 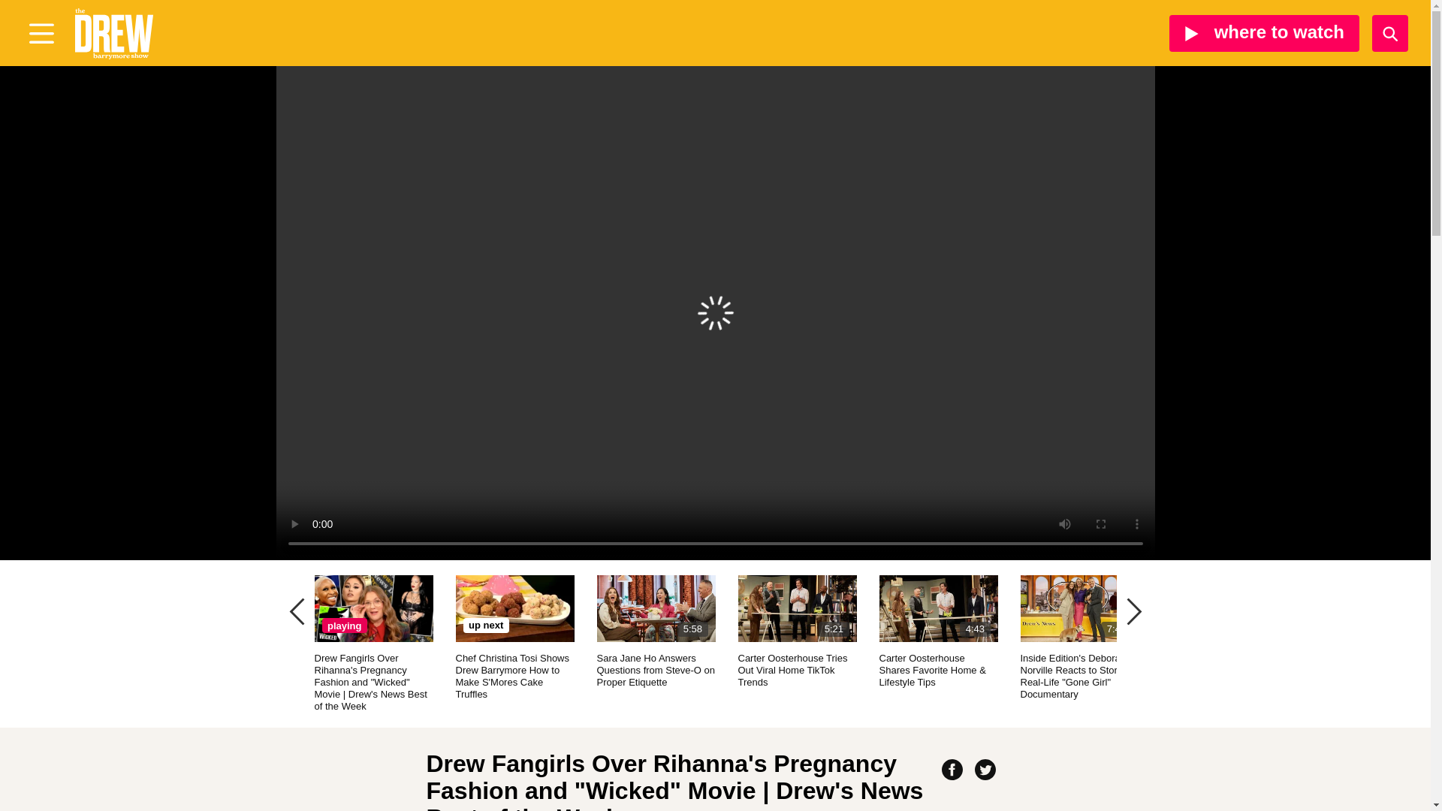 I want to click on where to watch, so click(x=796, y=631).